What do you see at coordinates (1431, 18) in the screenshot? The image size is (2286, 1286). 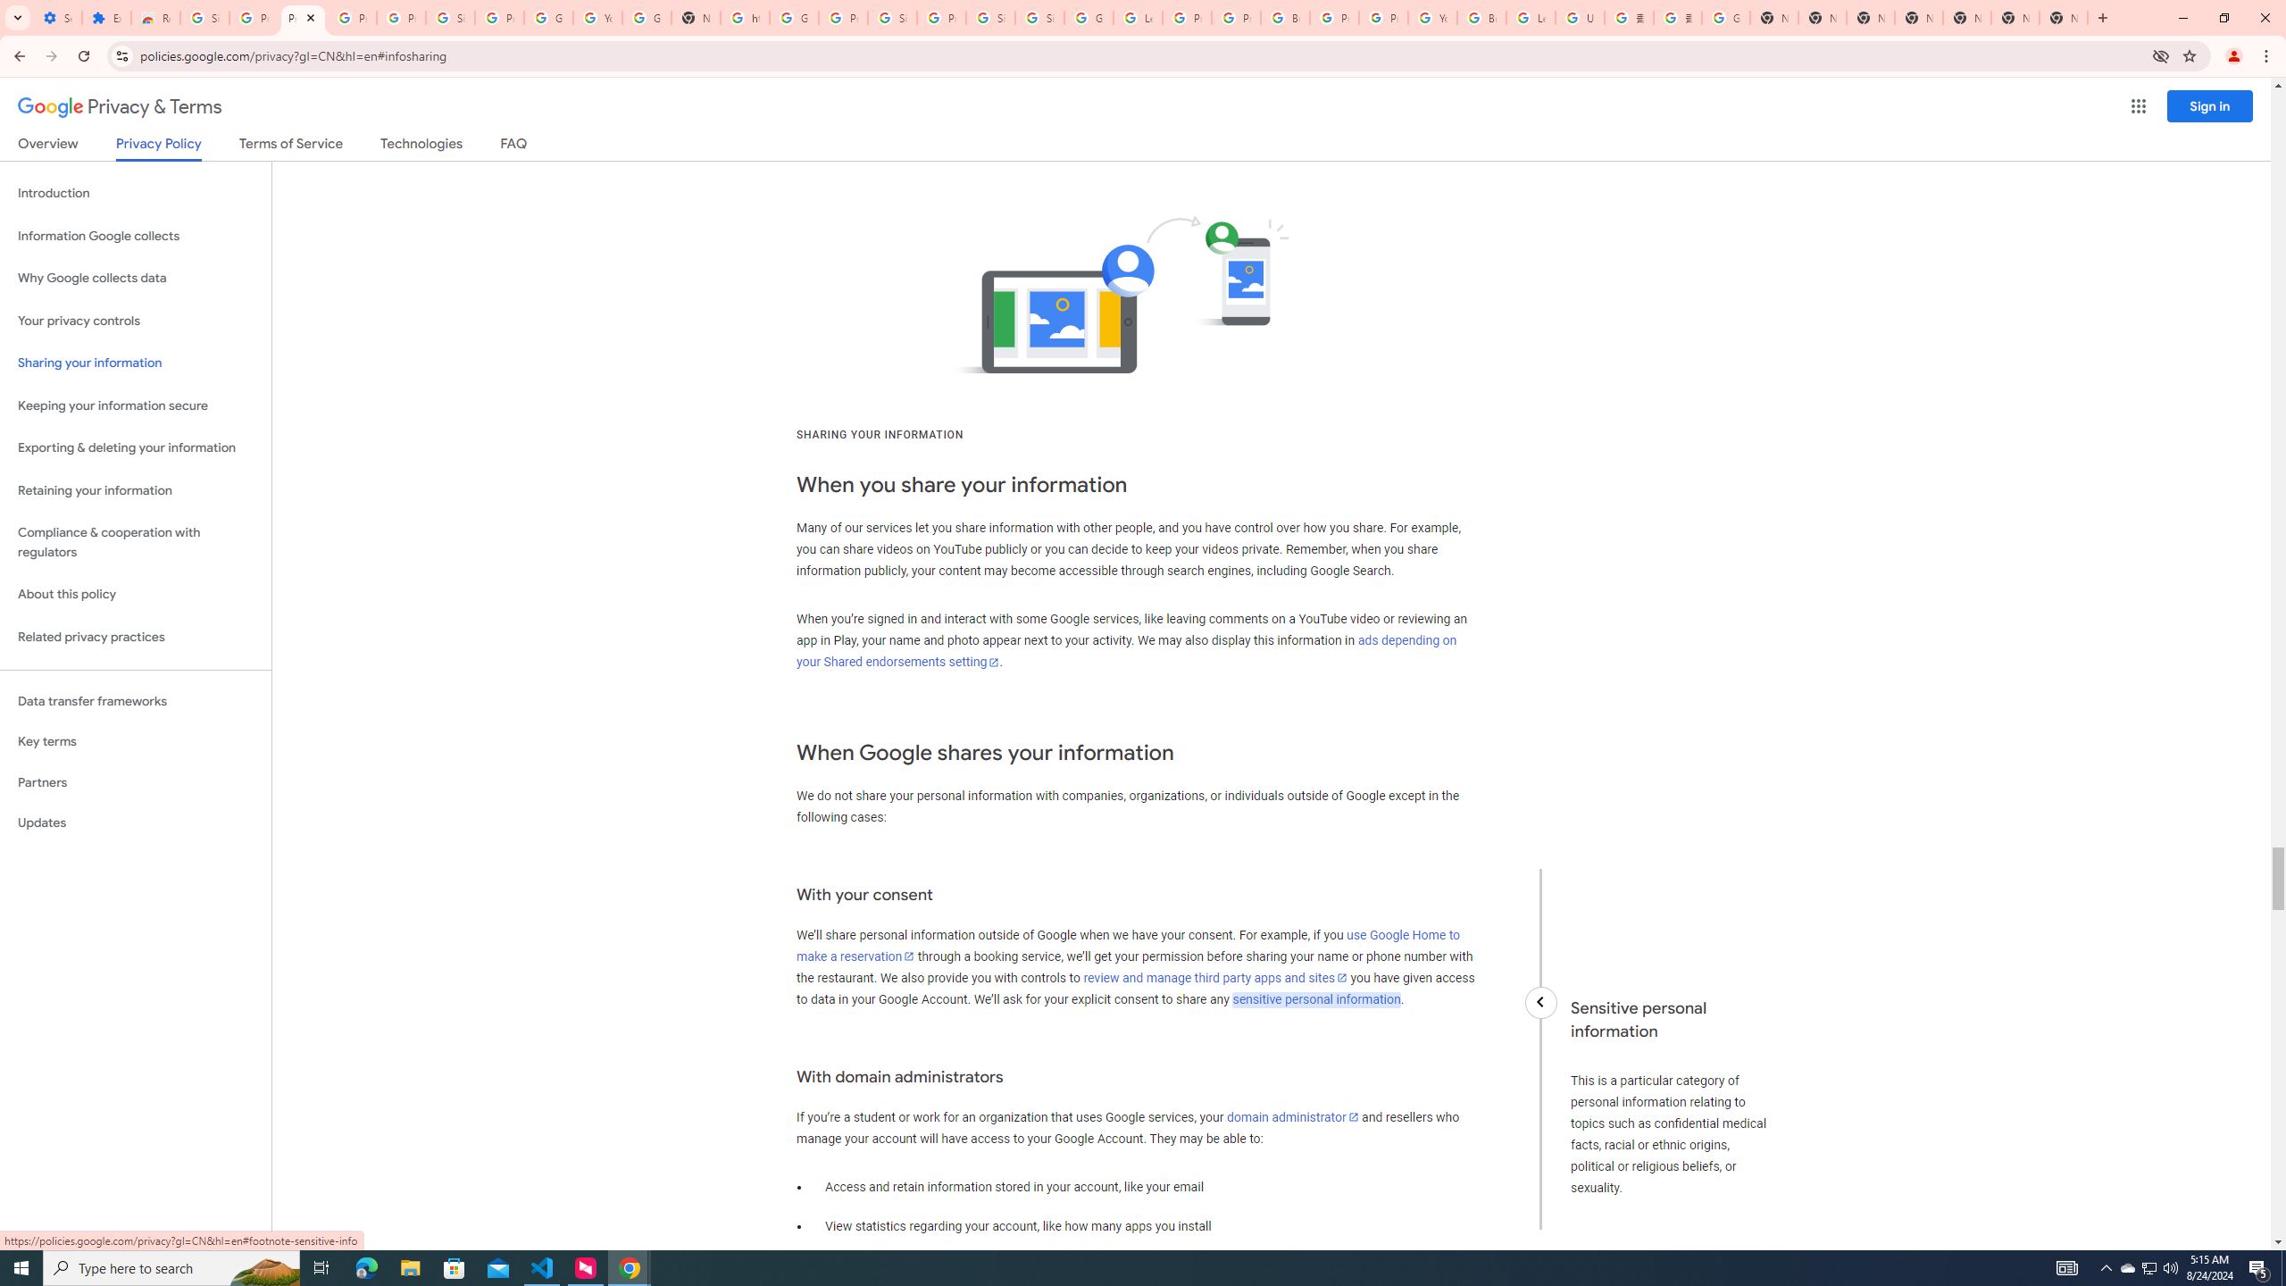 I see `YouTube` at bounding box center [1431, 18].